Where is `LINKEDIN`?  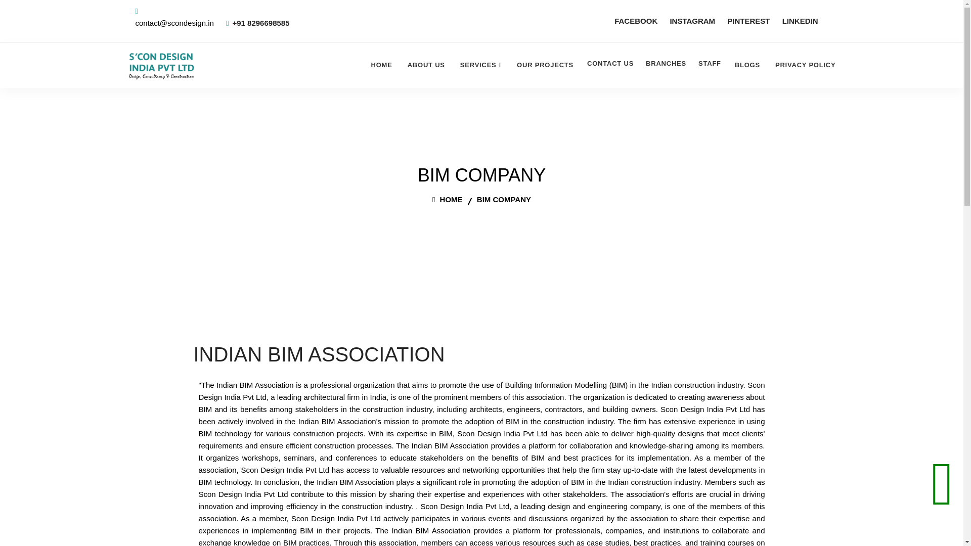
LINKEDIN is located at coordinates (800, 21).